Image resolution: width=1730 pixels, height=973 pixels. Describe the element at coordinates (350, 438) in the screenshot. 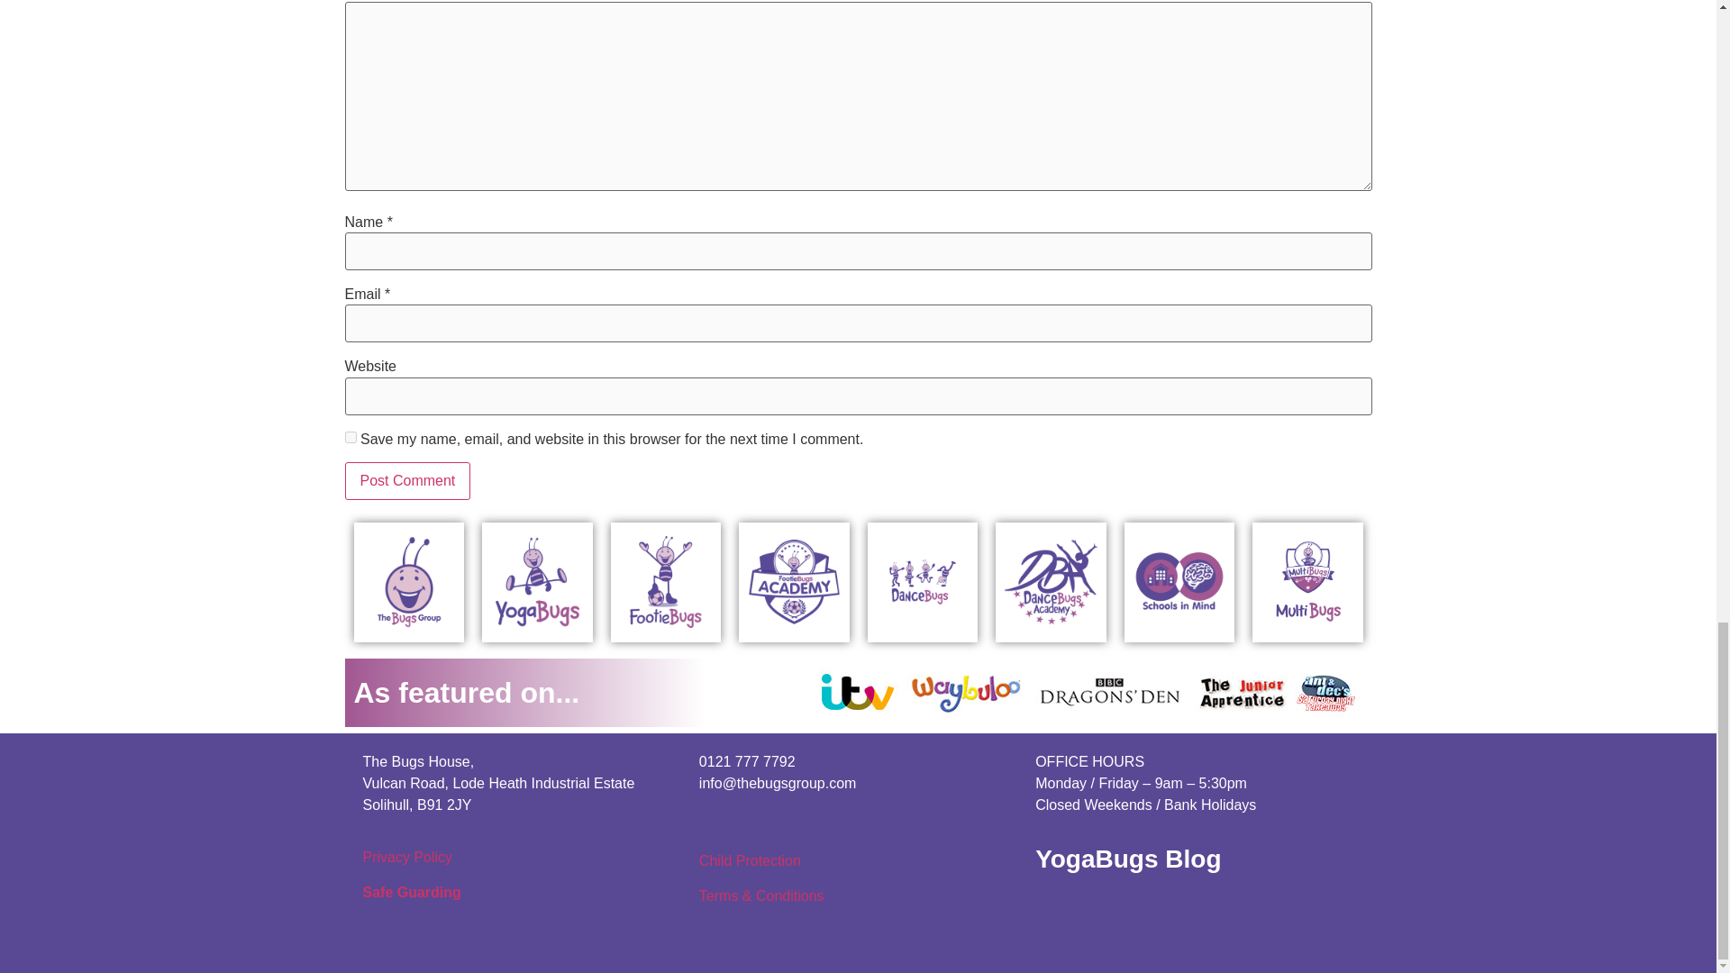

I see `yes` at that location.